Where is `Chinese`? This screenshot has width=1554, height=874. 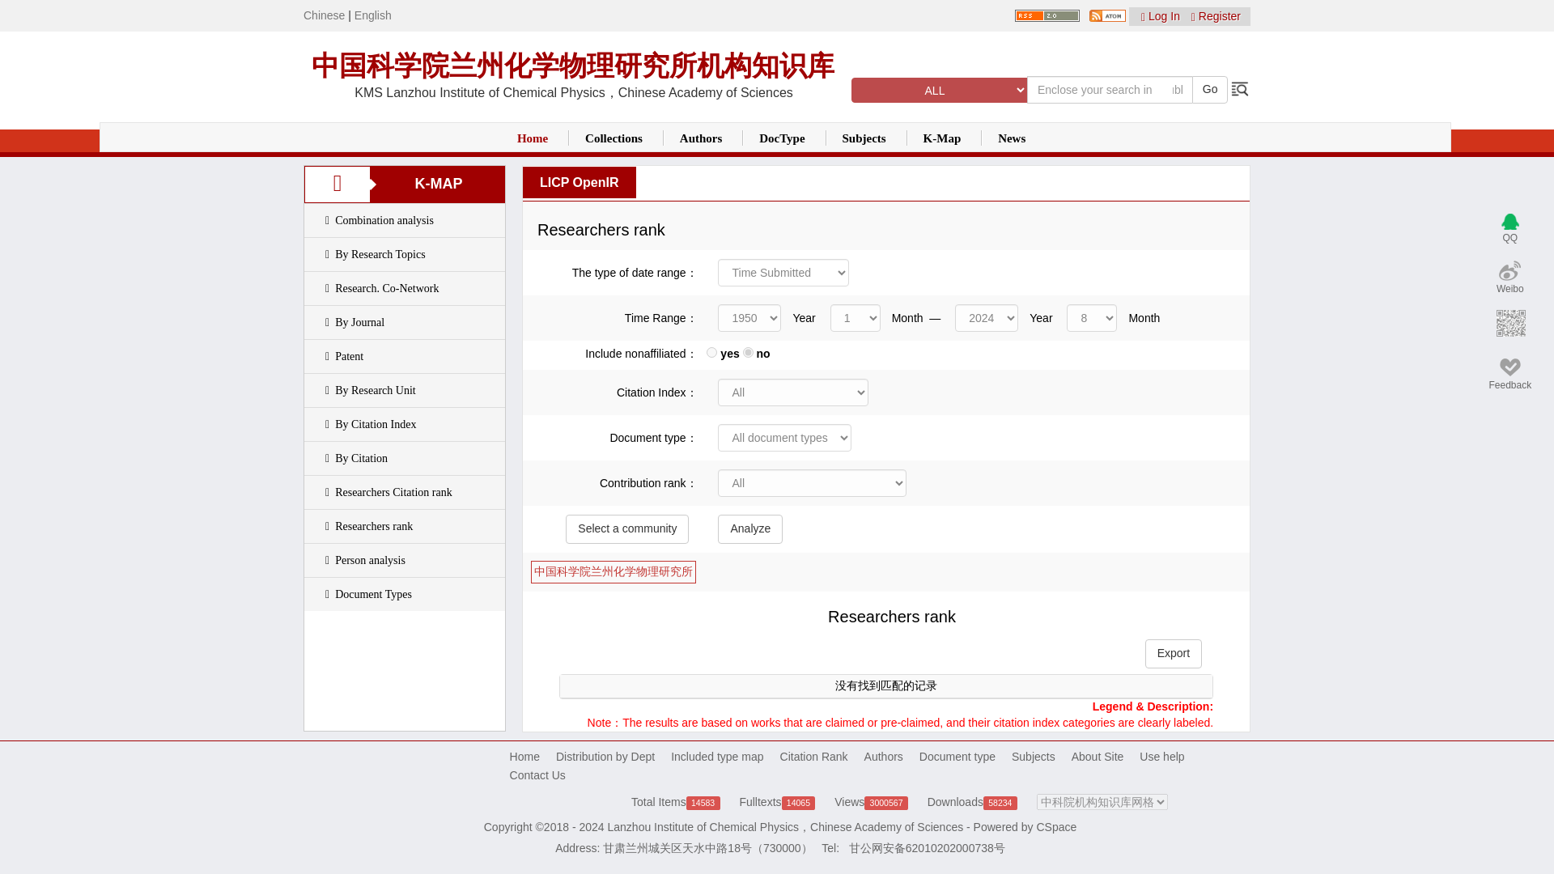 Chinese is located at coordinates (324, 15).